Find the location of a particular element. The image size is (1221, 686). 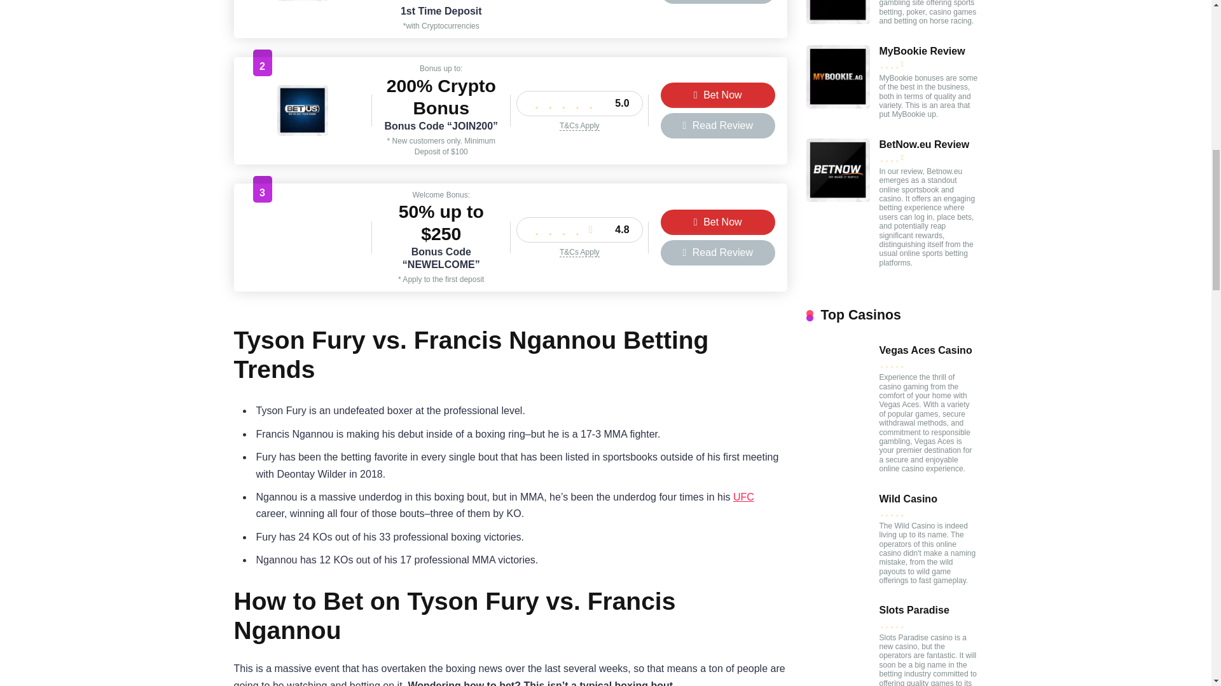

BetUS Review is located at coordinates (303, 132).